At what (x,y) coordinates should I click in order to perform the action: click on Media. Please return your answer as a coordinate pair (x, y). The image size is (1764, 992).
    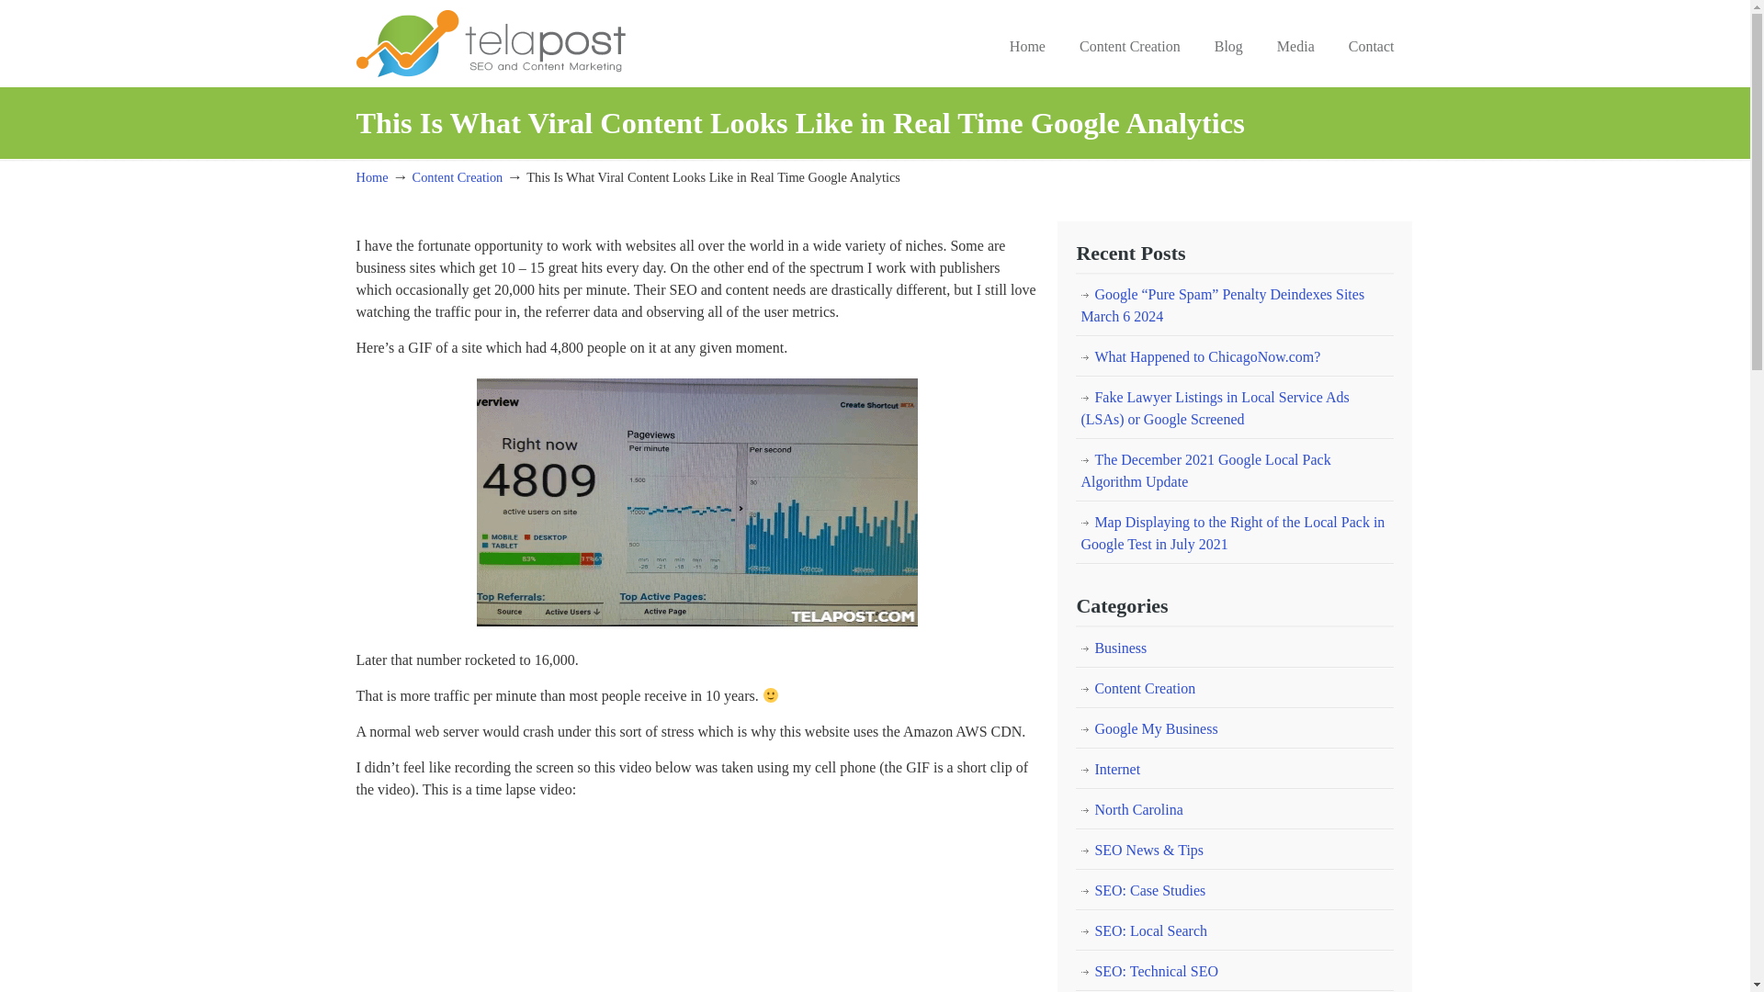
    Looking at the image, I should click on (1295, 47).